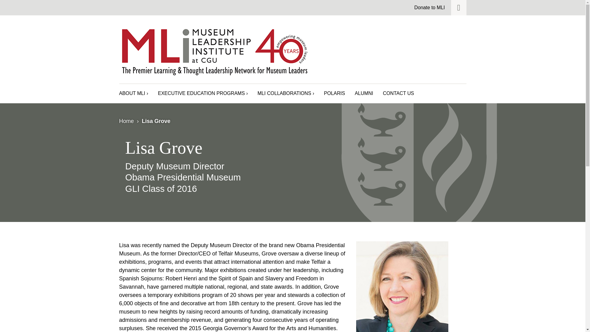  I want to click on EXECUTIVE EDUCATION PROGRAMS, so click(203, 93).